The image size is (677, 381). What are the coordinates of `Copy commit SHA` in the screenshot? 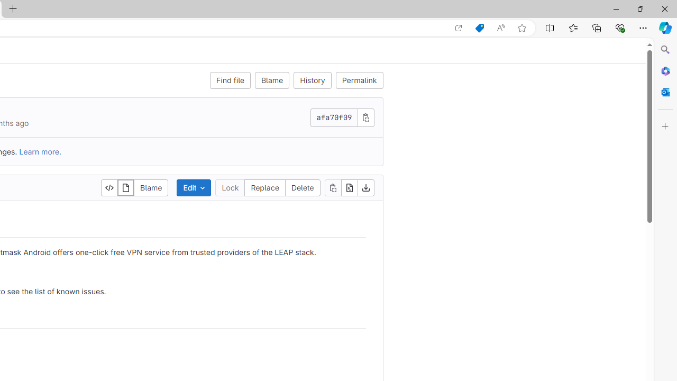 It's located at (365, 117).